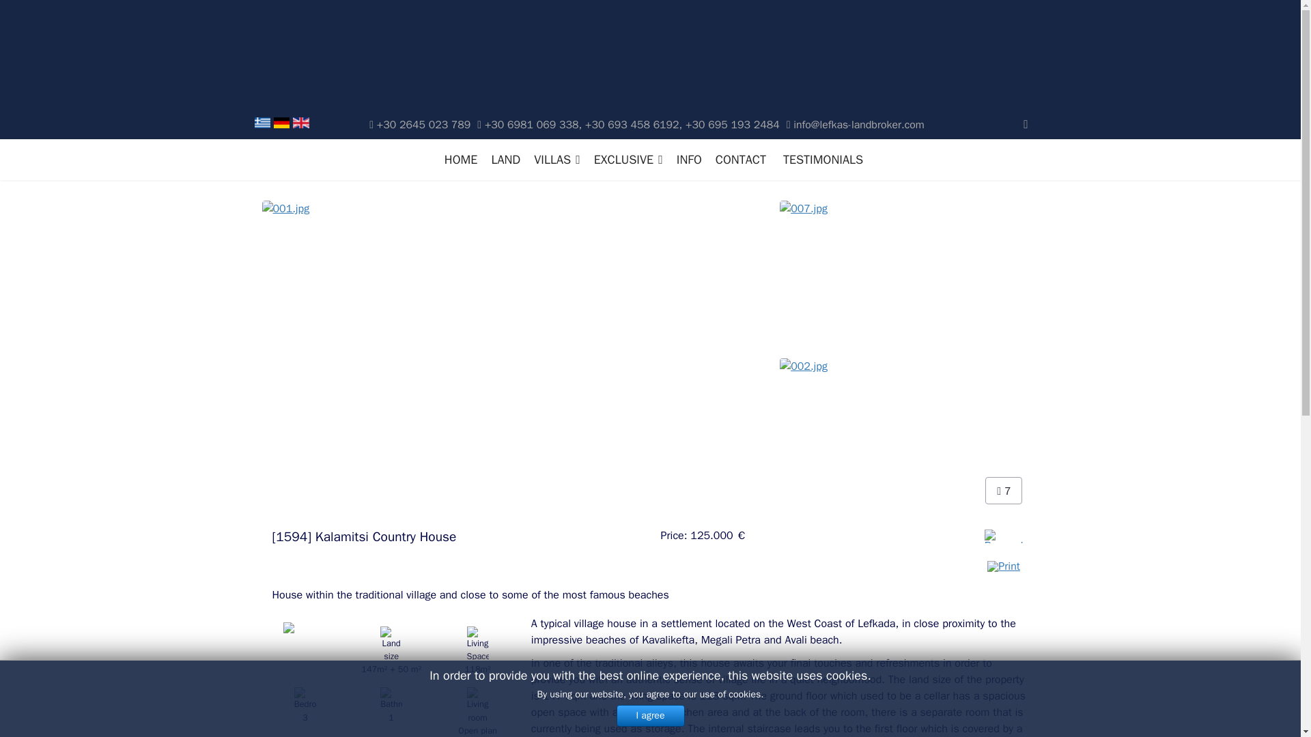 The image size is (1311, 737). Describe the element at coordinates (305, 652) in the screenshot. I see `Orientation` at that location.